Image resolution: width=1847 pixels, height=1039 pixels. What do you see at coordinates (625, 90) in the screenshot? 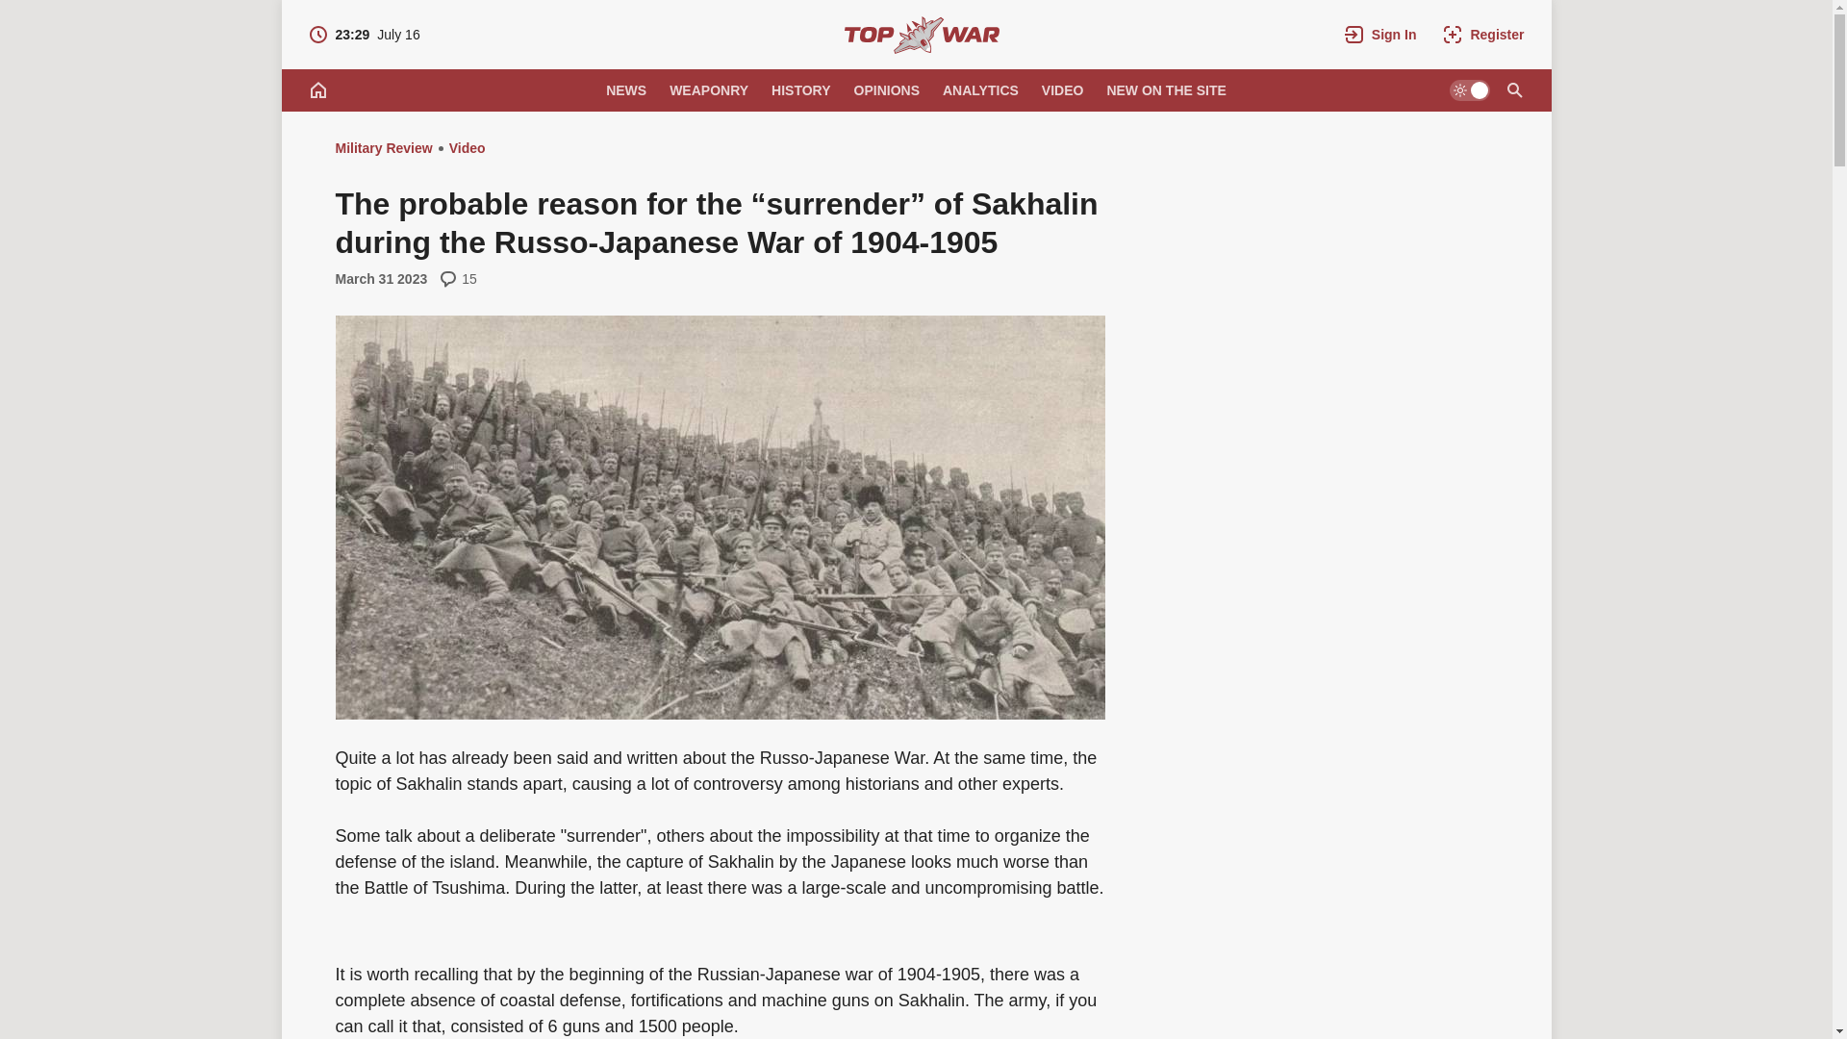
I see `Military Review` at bounding box center [625, 90].